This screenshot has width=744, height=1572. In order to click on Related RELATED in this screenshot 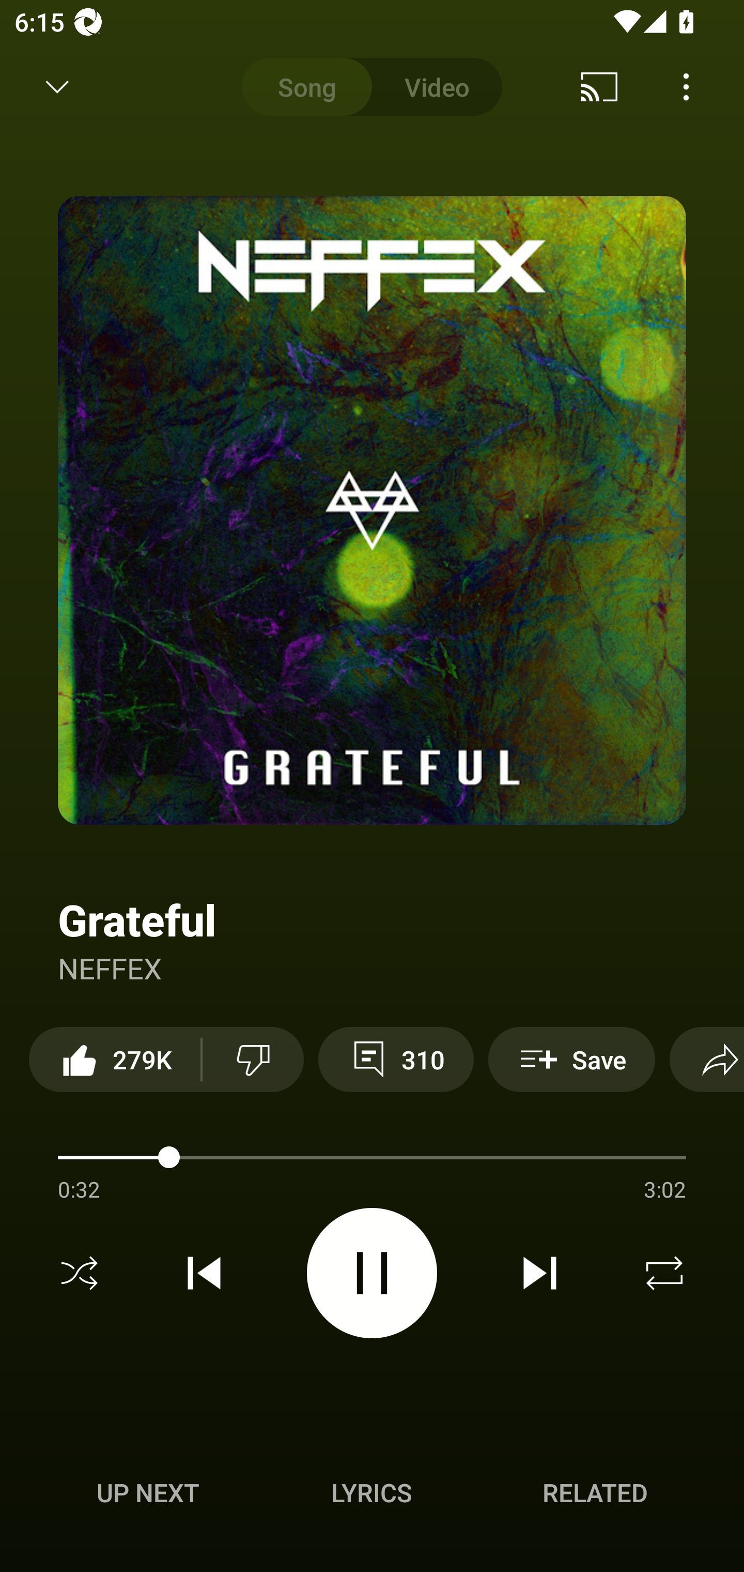, I will do `click(595, 1492)`.